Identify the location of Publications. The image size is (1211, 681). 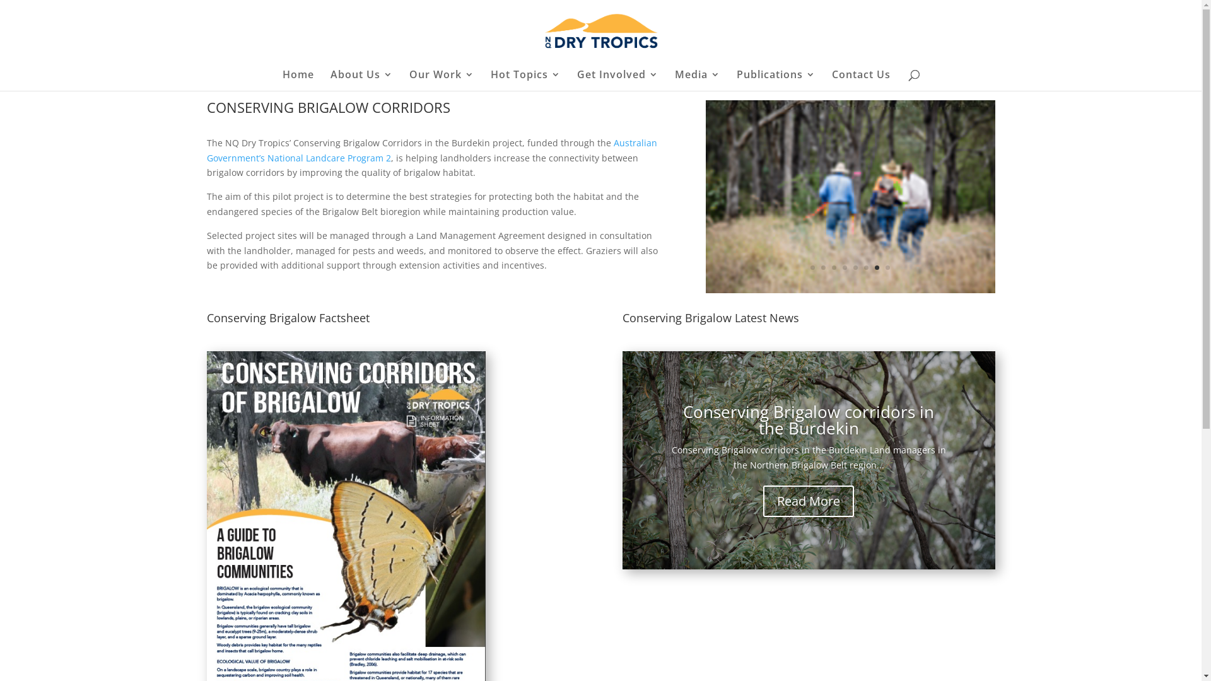
(776, 81).